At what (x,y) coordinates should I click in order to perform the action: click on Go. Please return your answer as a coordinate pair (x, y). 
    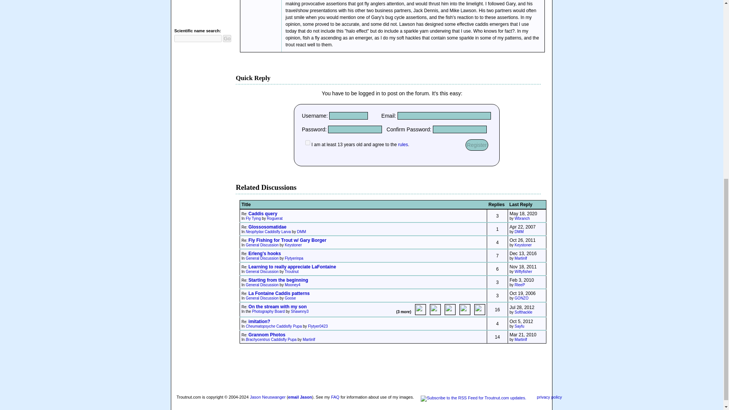
    Looking at the image, I should click on (227, 38).